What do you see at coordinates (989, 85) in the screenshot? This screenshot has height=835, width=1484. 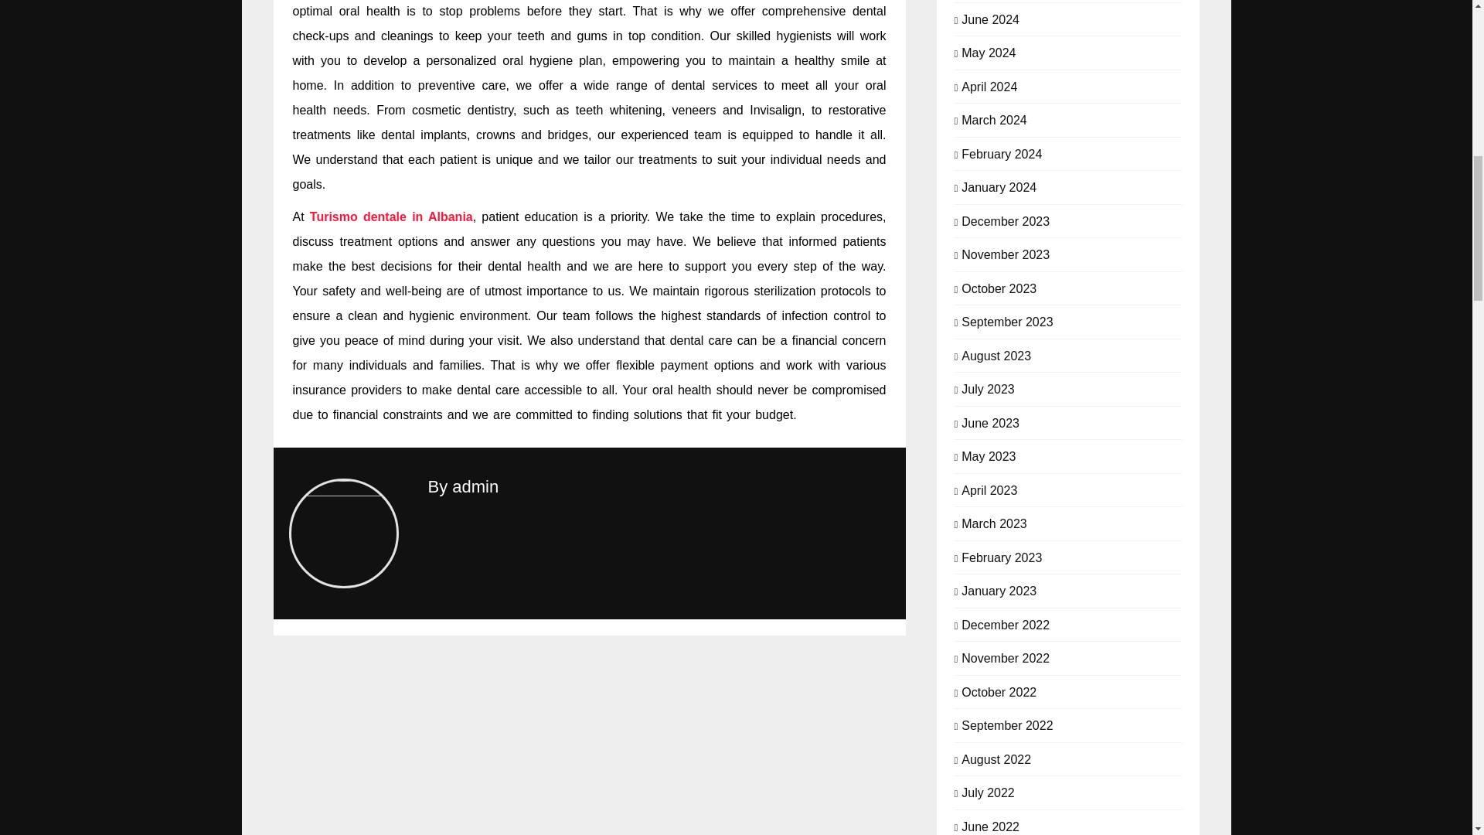 I see `April 2024` at bounding box center [989, 85].